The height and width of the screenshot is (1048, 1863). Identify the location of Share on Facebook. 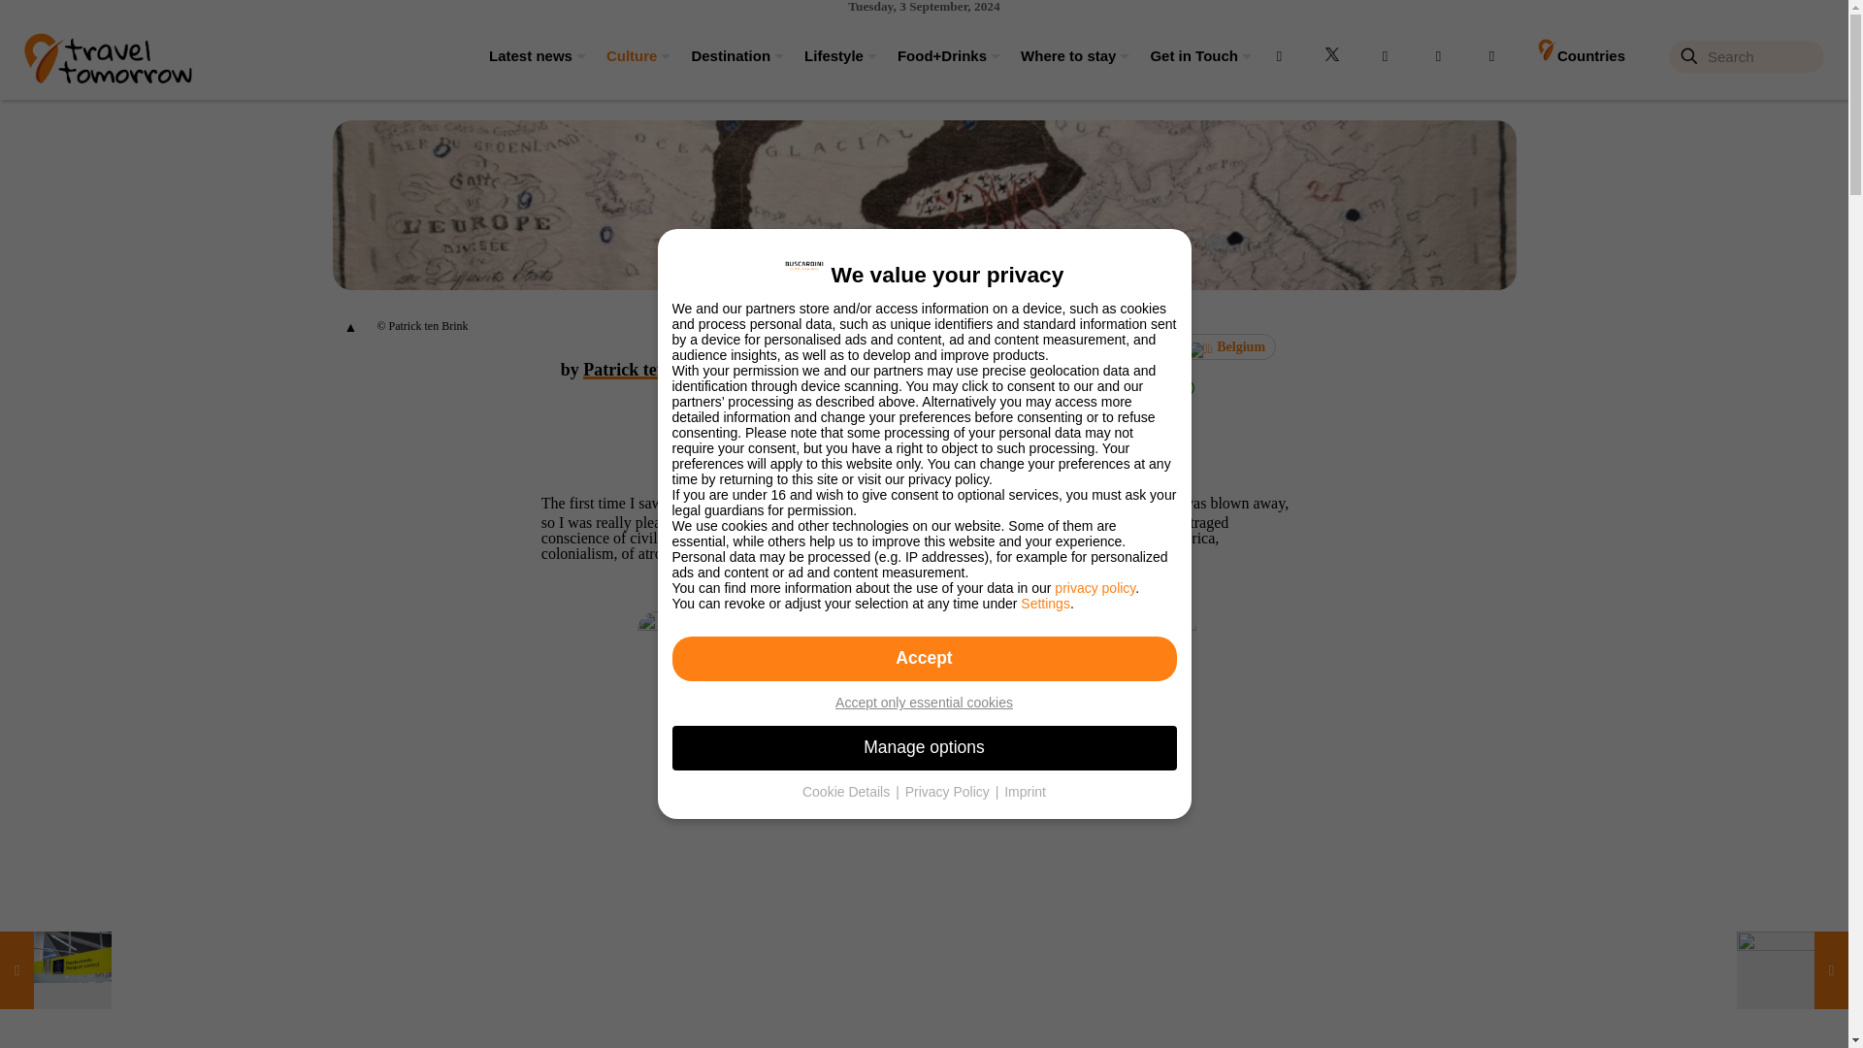
(1050, 387).